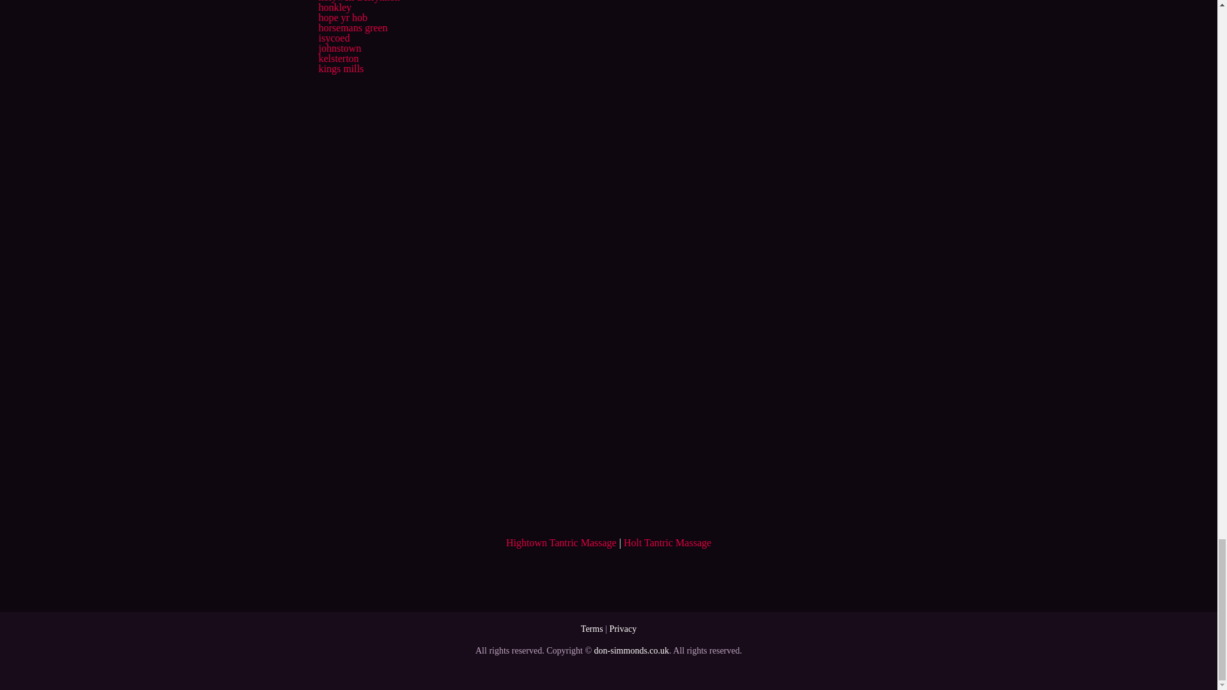  What do you see at coordinates (561, 542) in the screenshot?
I see `Hightown Tantric Massage` at bounding box center [561, 542].